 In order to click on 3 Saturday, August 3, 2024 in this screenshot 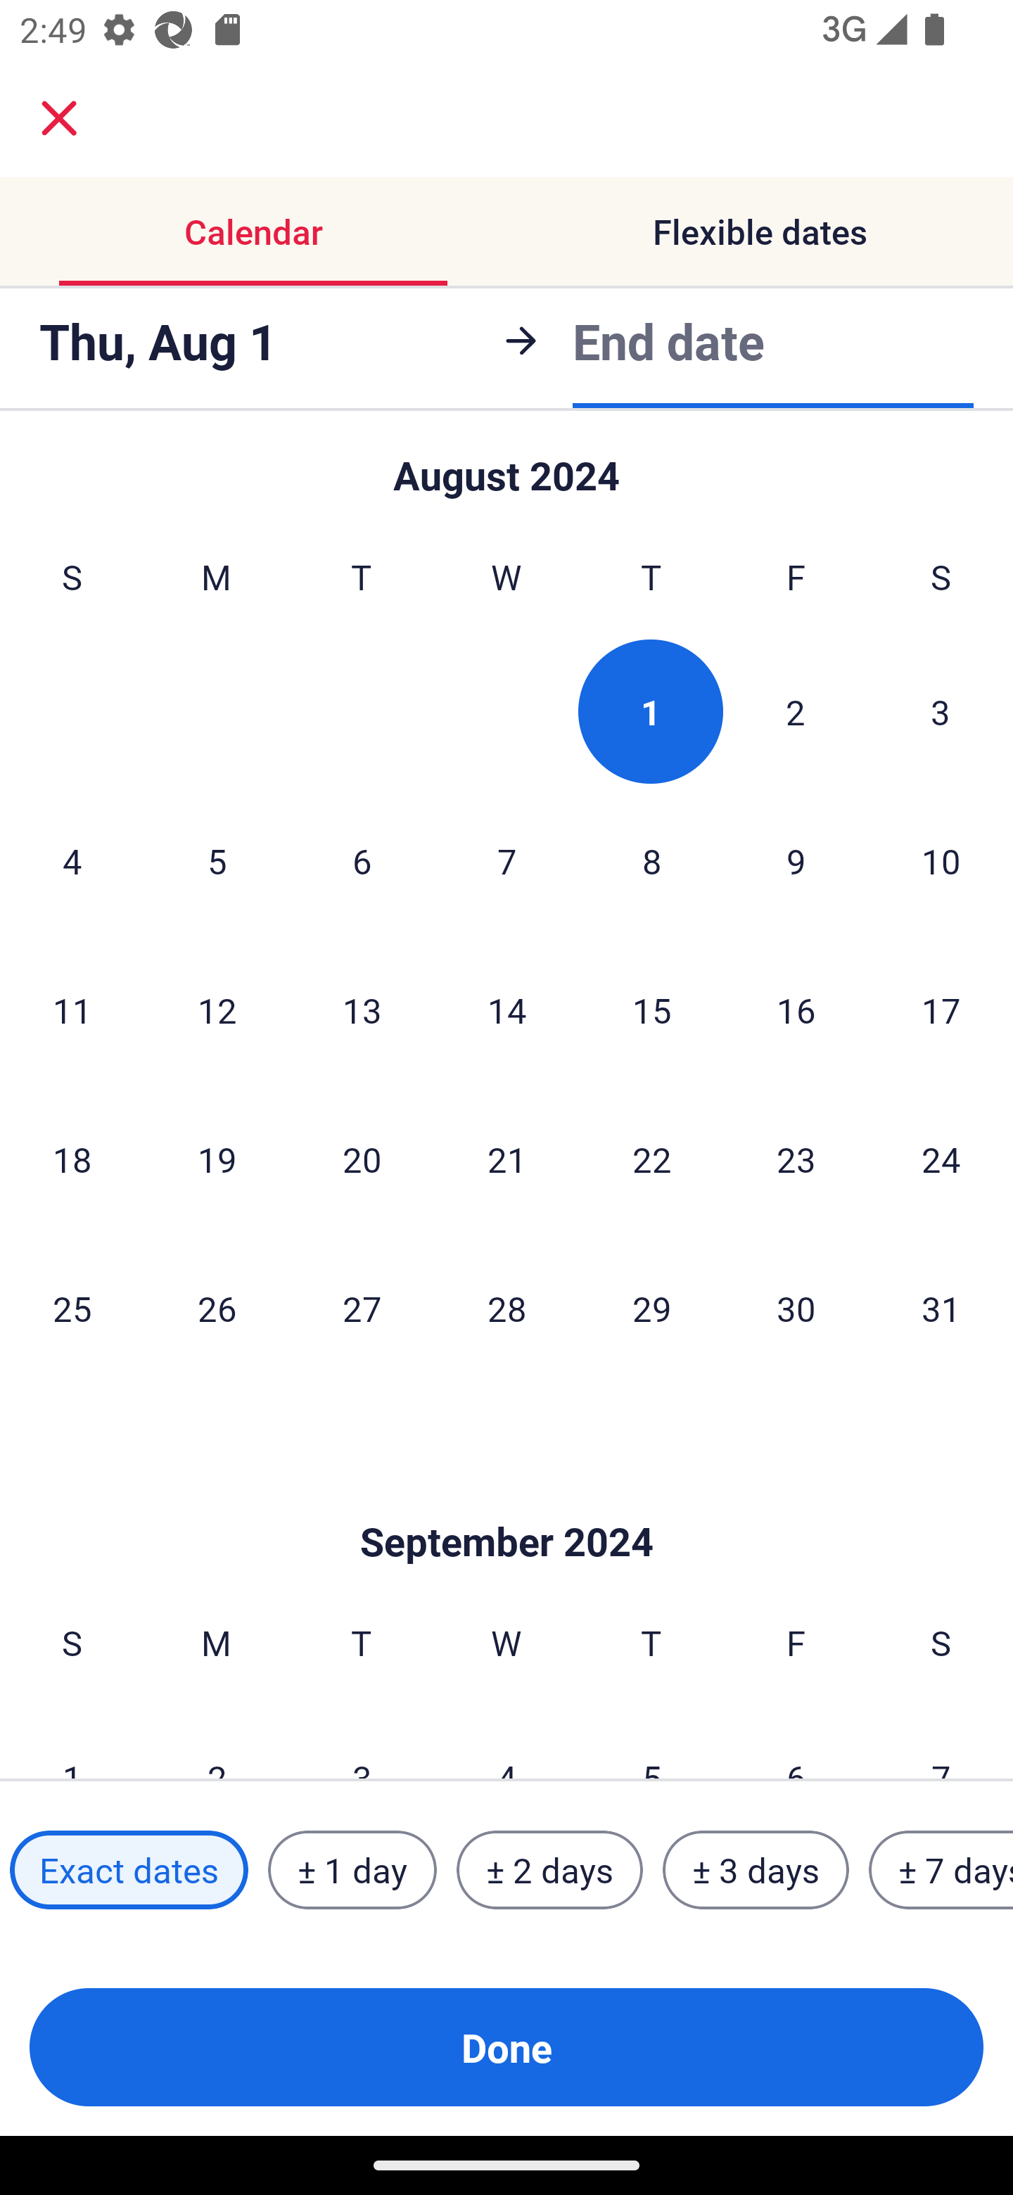, I will do `click(941, 711)`.